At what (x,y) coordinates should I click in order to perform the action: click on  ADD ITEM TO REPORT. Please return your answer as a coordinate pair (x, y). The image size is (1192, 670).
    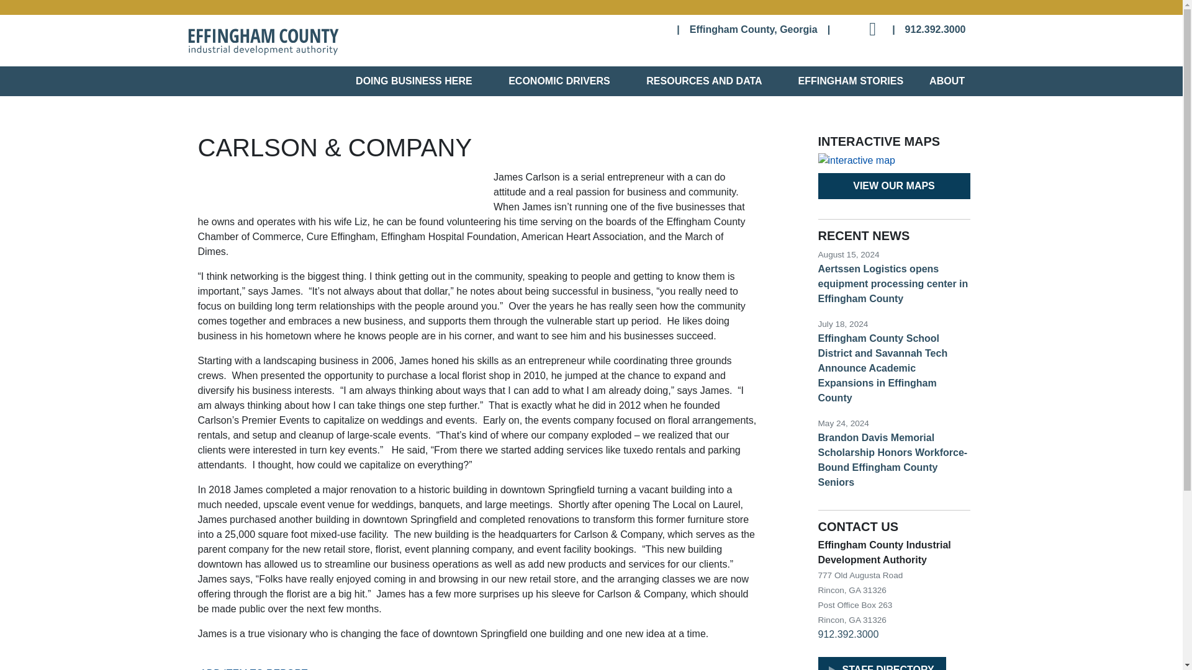
    Looking at the image, I should click on (252, 669).